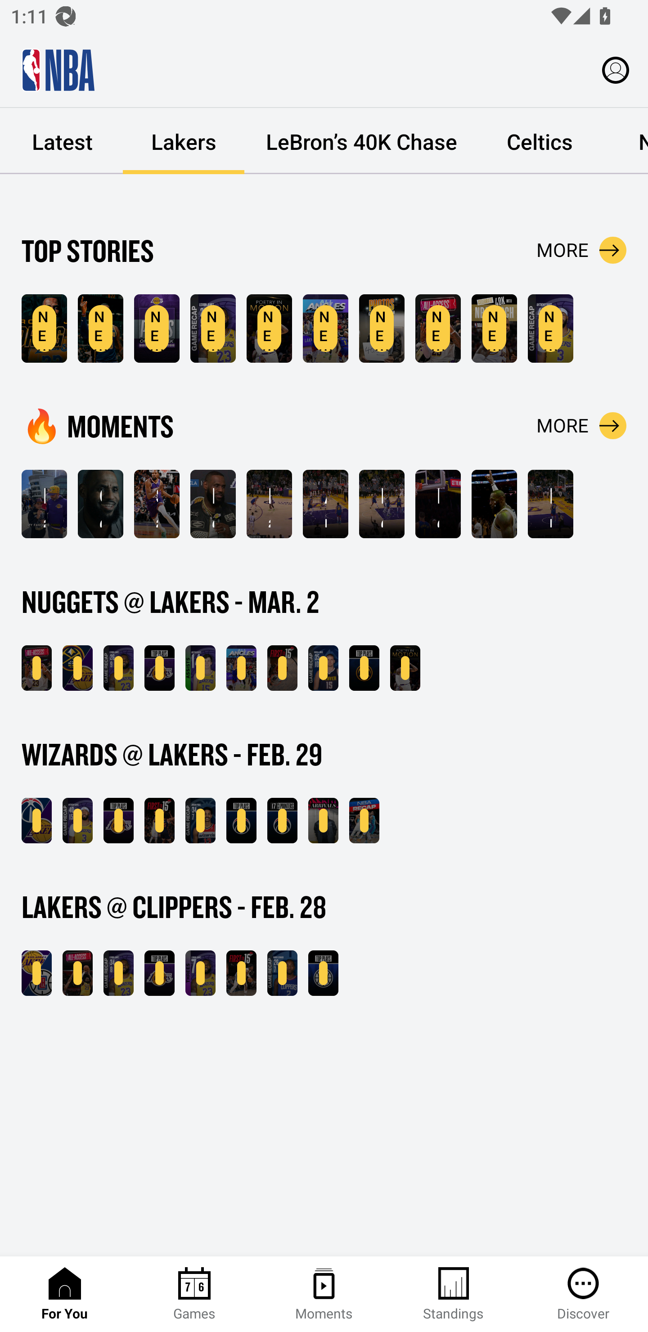  Describe the element at coordinates (200, 668) in the screenshot. I see `NEW Highlights From Austin Reaves' 14-Assist Game` at that location.